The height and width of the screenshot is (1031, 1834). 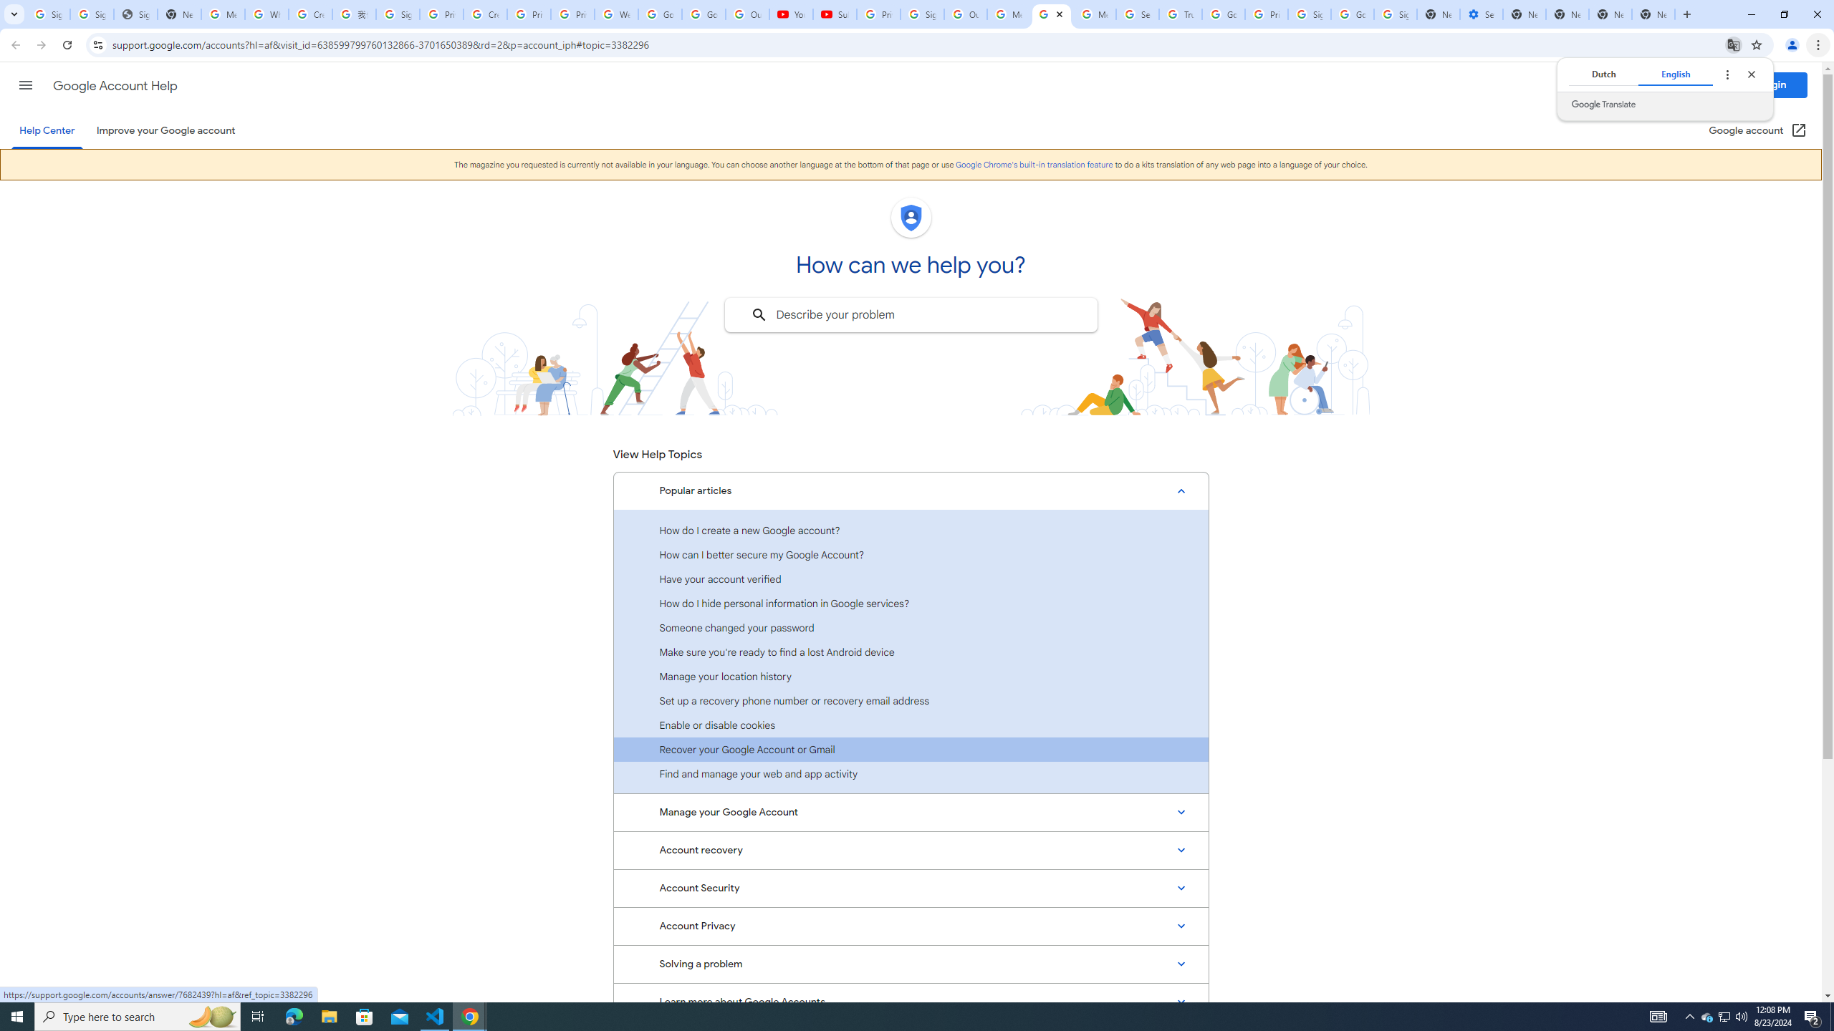 What do you see at coordinates (1310, 14) in the screenshot?
I see `Sign in - Google Accounts` at bounding box center [1310, 14].